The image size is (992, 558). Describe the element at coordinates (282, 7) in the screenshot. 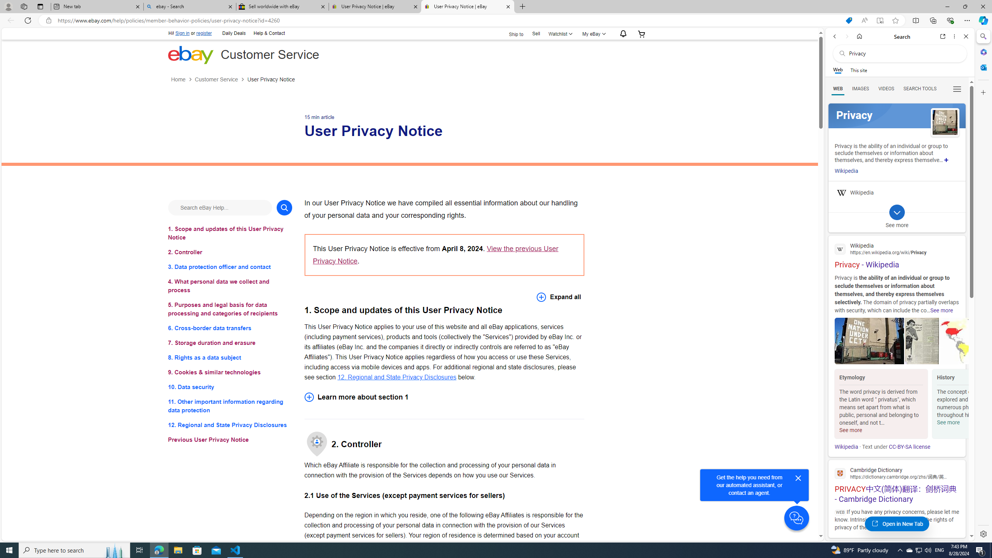

I see `Sell worldwide with eBay` at that location.